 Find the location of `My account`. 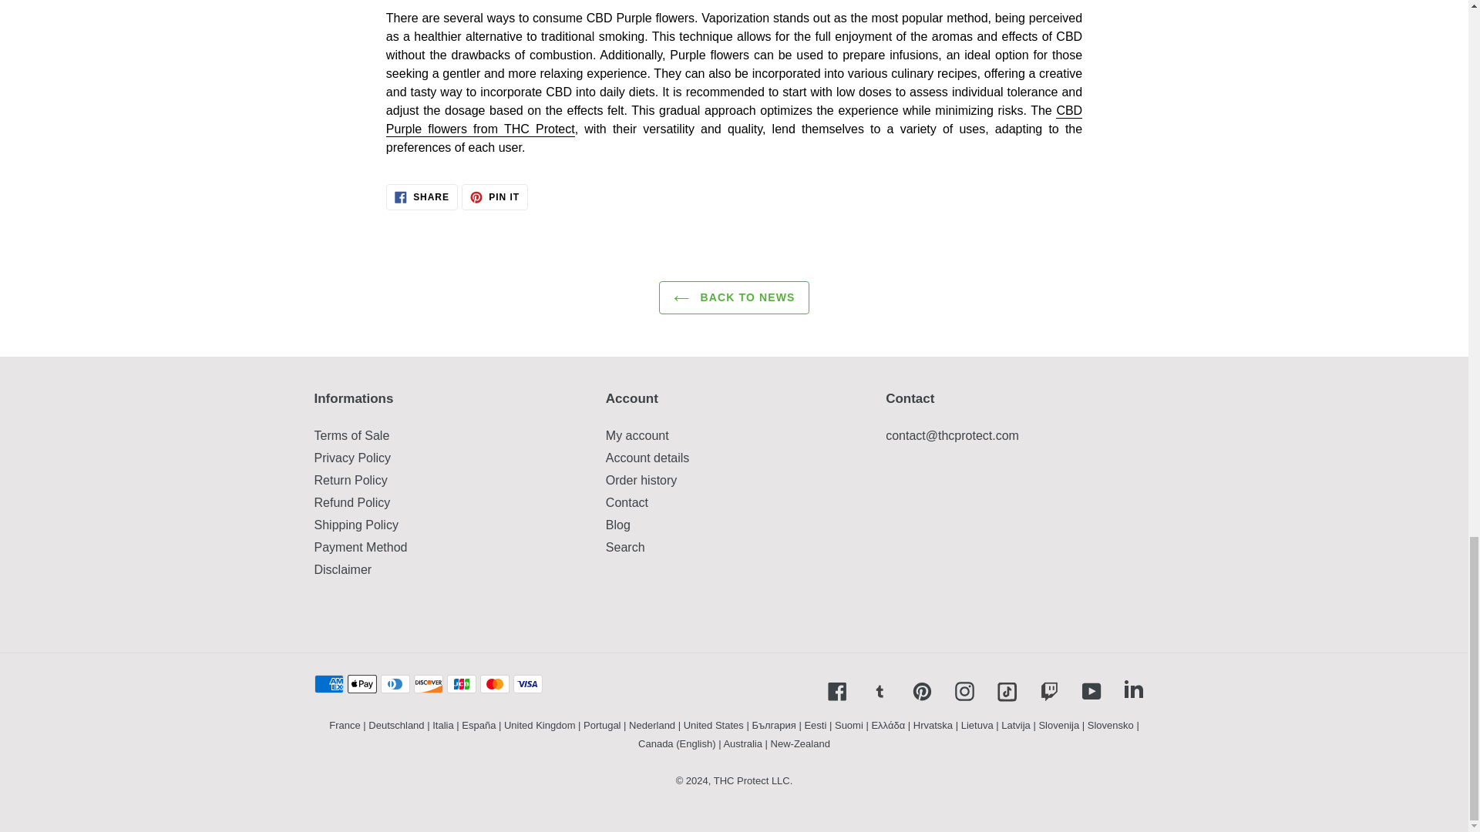

My account is located at coordinates (626, 502).